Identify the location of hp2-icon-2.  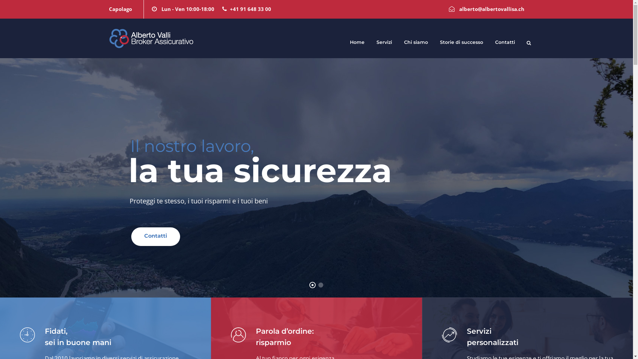
(239, 334).